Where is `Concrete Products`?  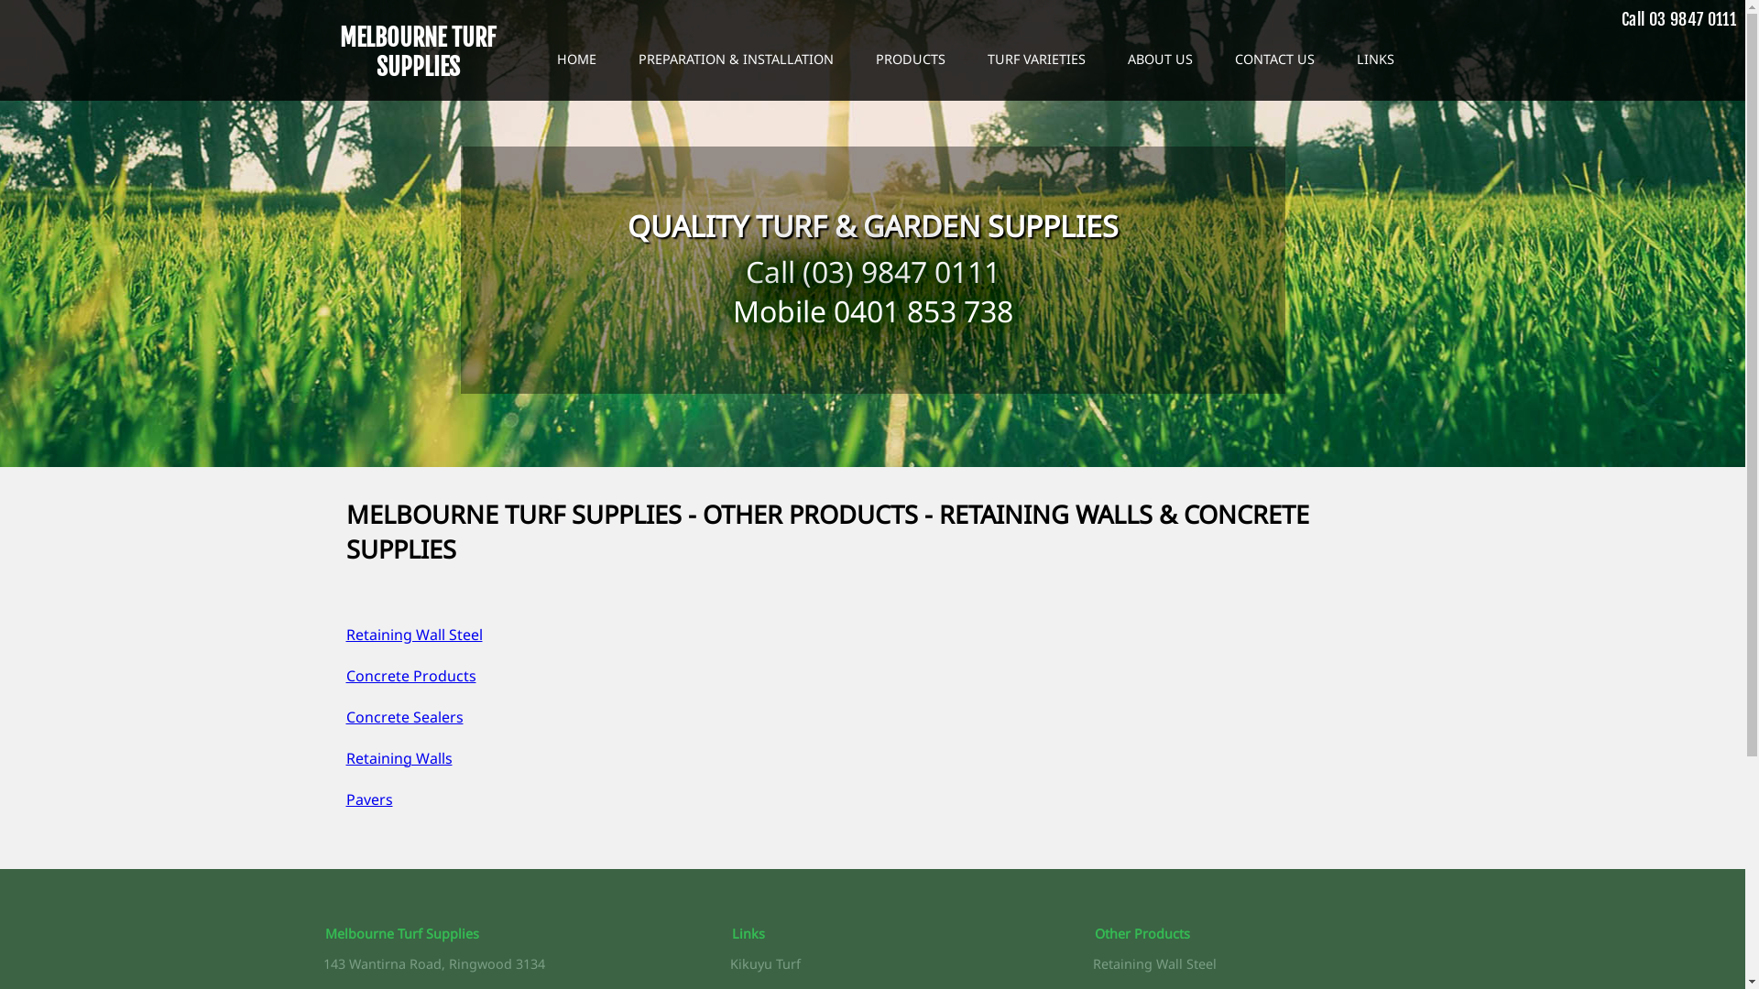 Concrete Products is located at coordinates (411, 676).